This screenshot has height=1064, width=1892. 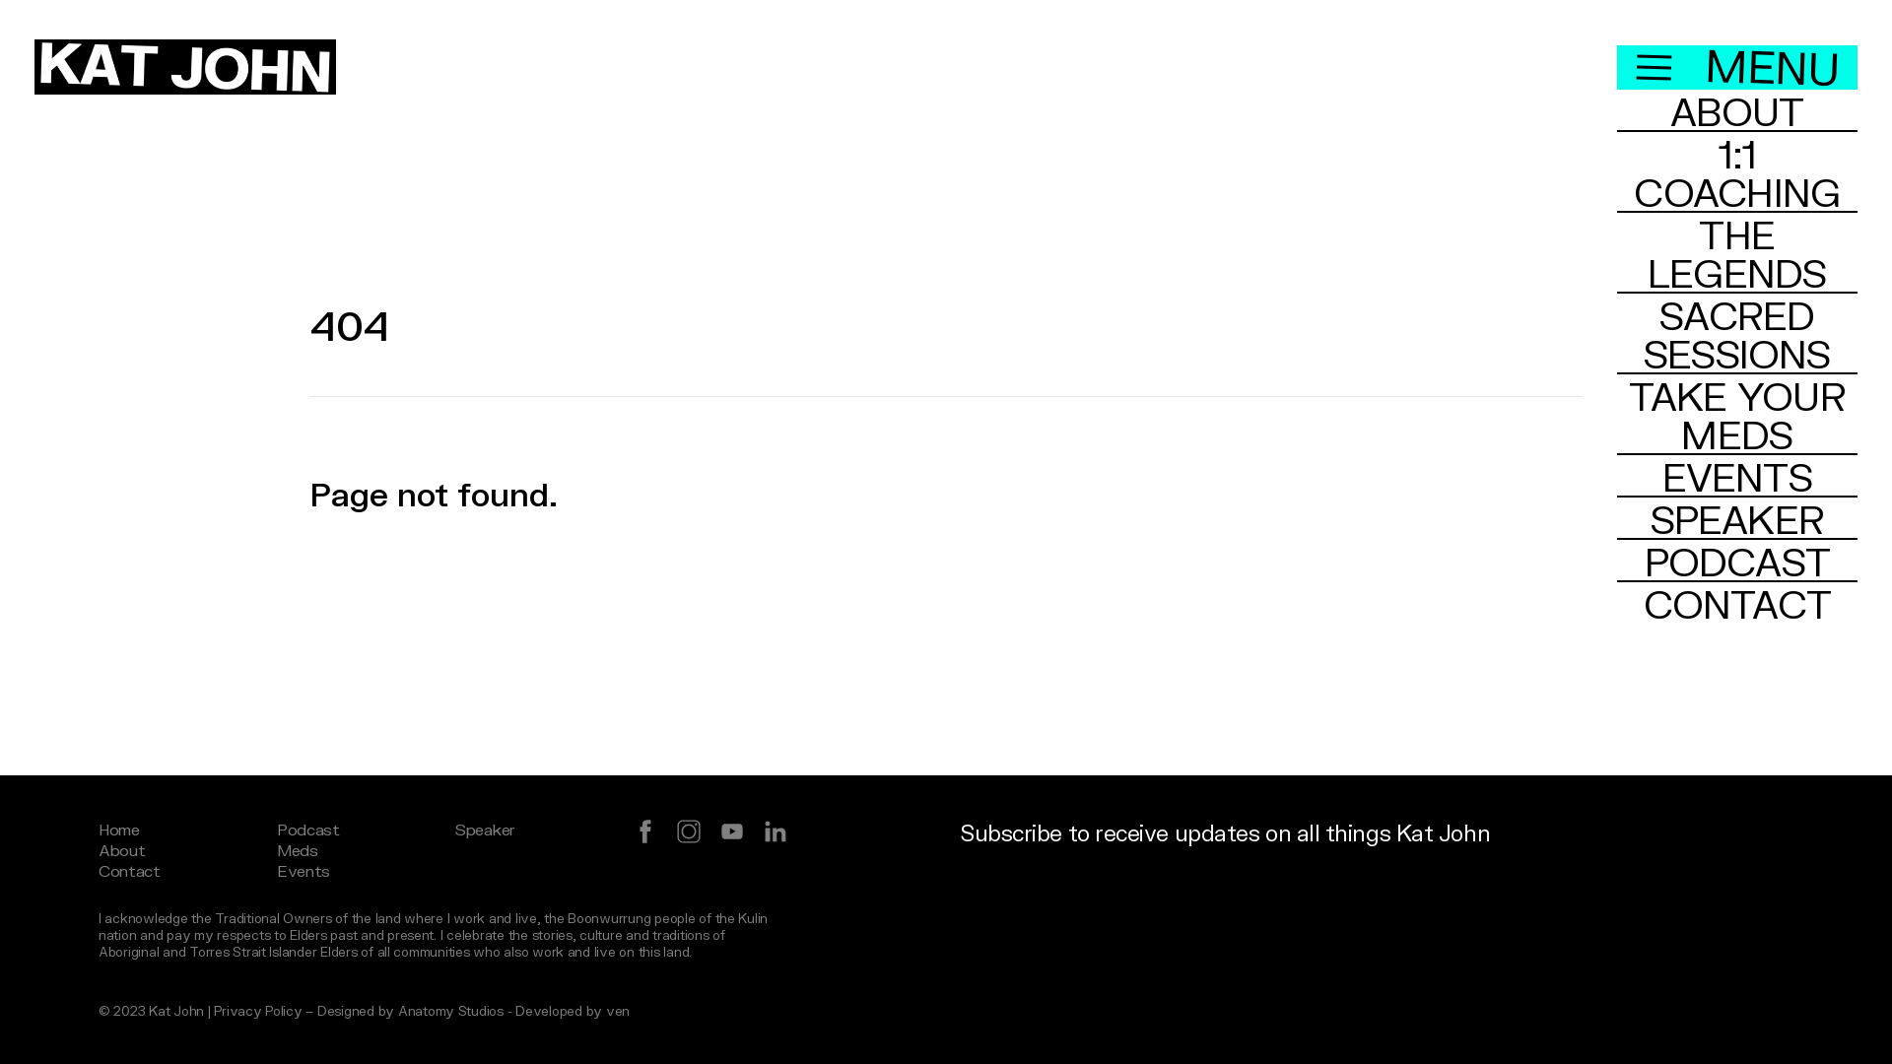 What do you see at coordinates (1737, 172) in the screenshot?
I see `1:1 COACHING` at bounding box center [1737, 172].